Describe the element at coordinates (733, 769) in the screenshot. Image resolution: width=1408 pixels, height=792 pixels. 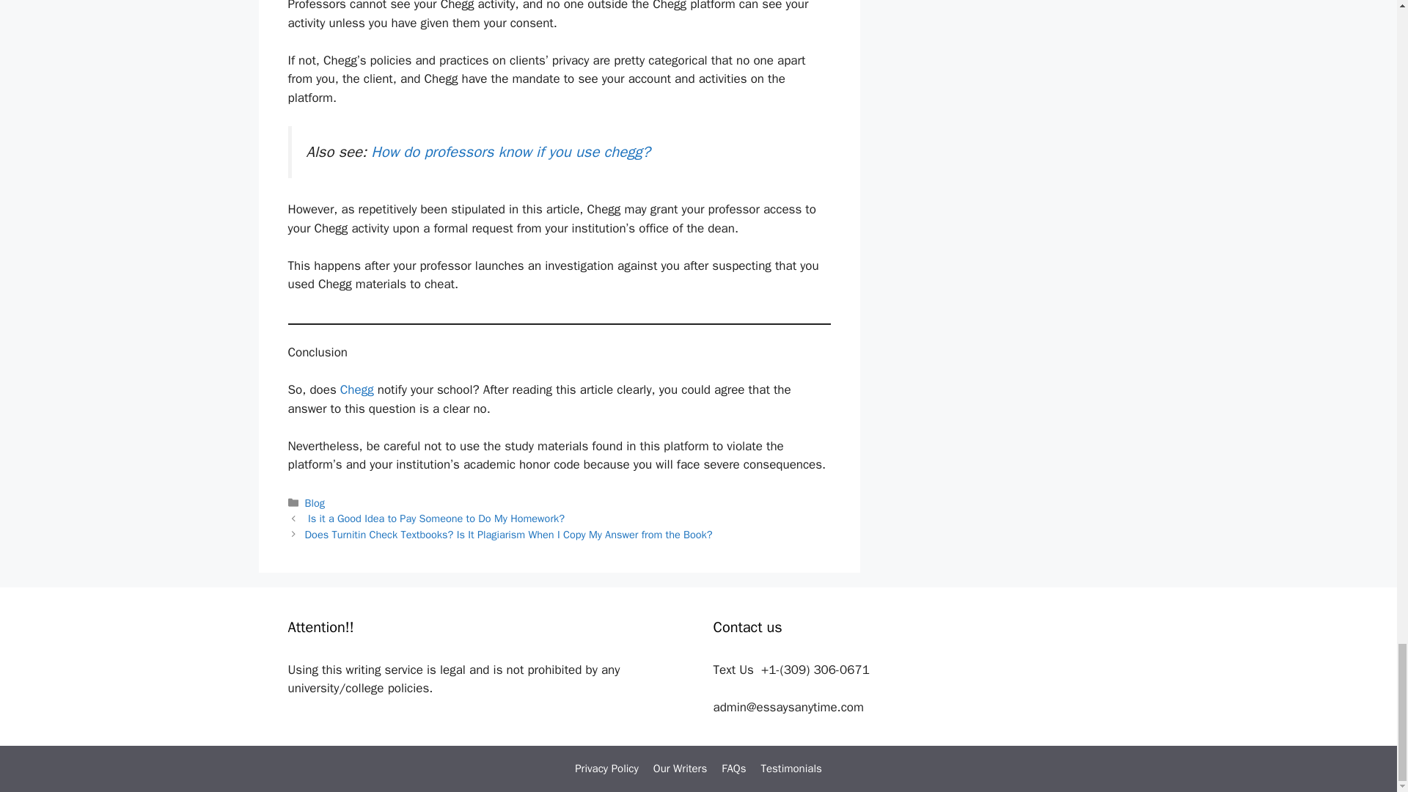
I see `FAQs` at that location.